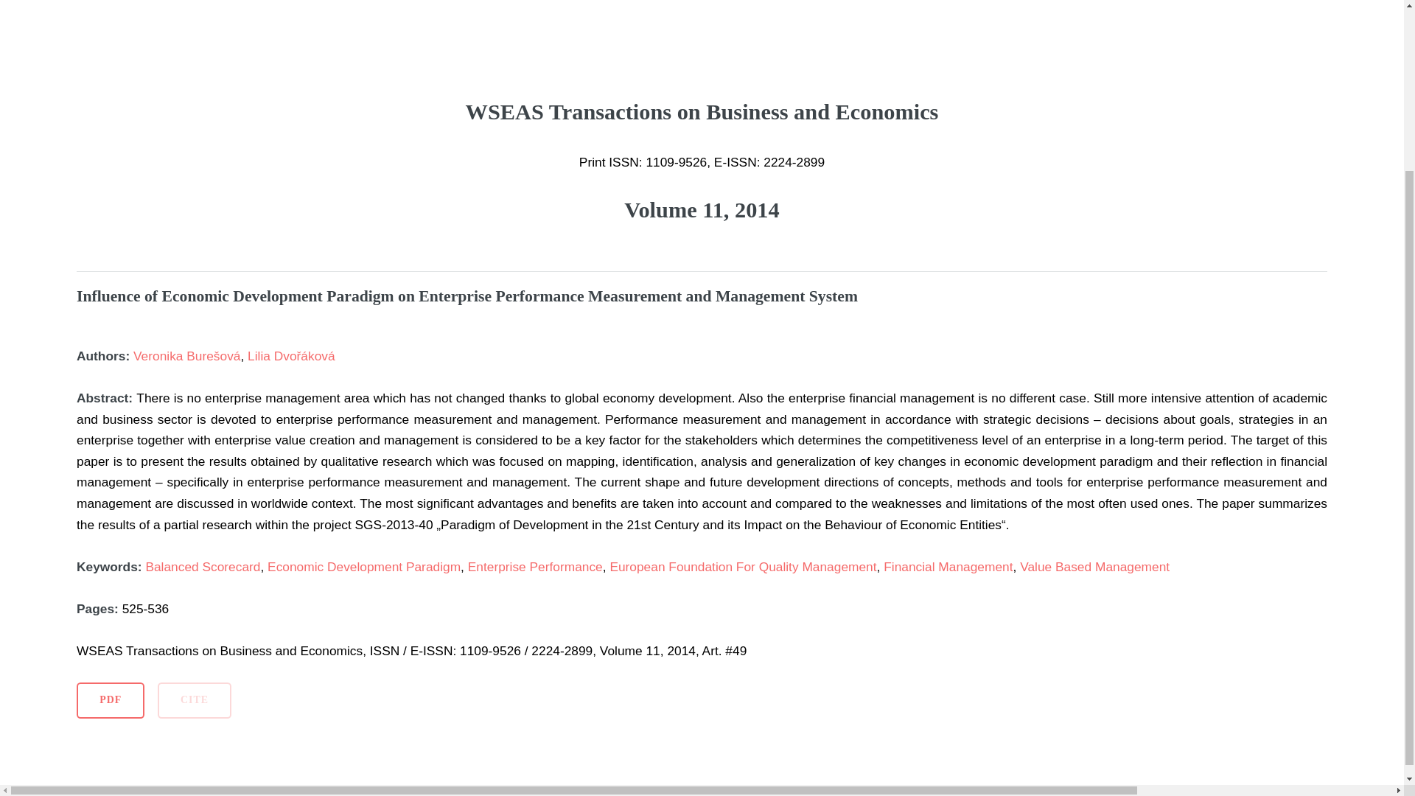 The height and width of the screenshot is (796, 1415). What do you see at coordinates (948, 566) in the screenshot?
I see `Financial Management` at bounding box center [948, 566].